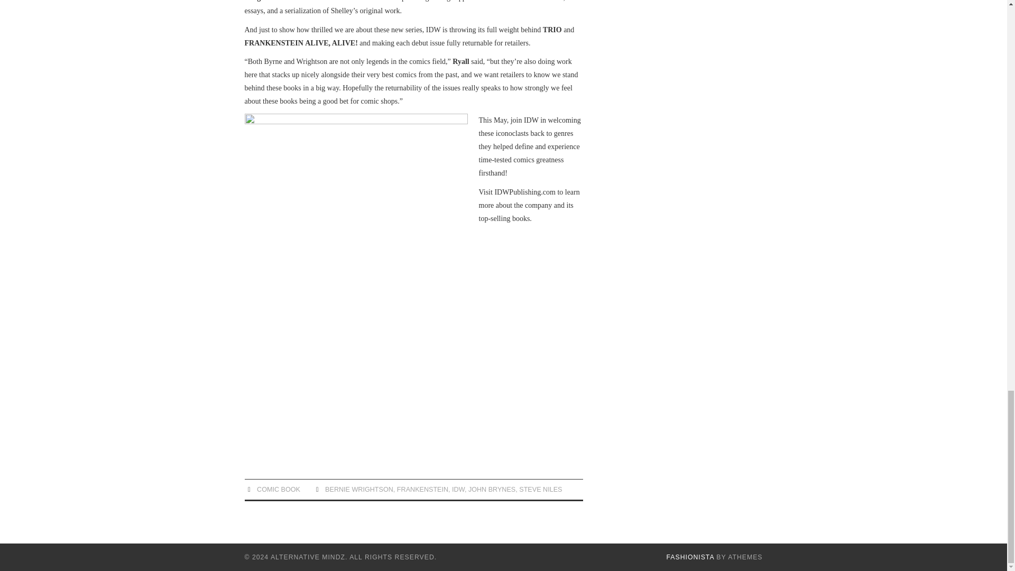 This screenshot has height=571, width=1015. What do you see at coordinates (458, 490) in the screenshot?
I see `IDW` at bounding box center [458, 490].